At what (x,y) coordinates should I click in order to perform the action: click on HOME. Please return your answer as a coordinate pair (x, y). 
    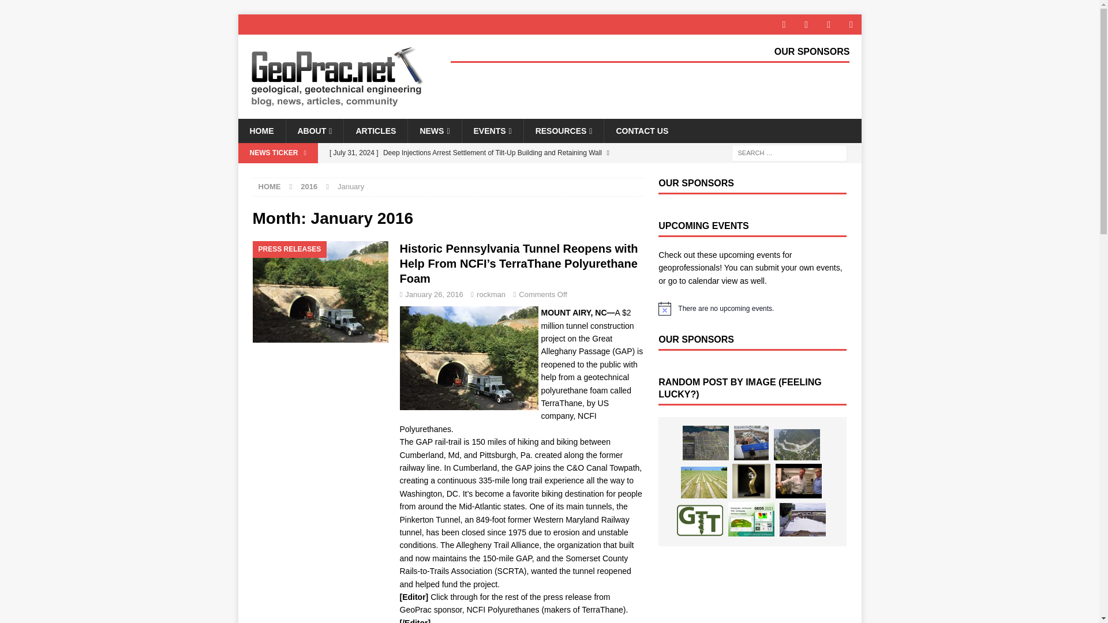
    Looking at the image, I should click on (269, 186).